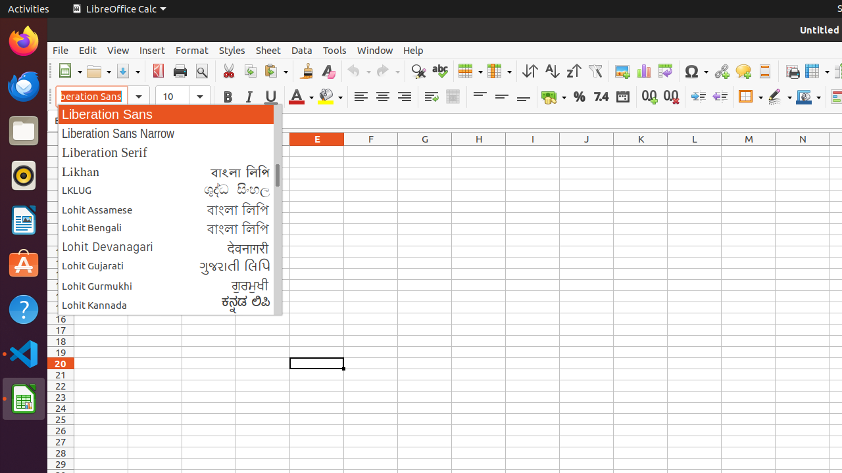 This screenshot has height=473, width=842. What do you see at coordinates (439, 71) in the screenshot?
I see `Spelling` at bounding box center [439, 71].